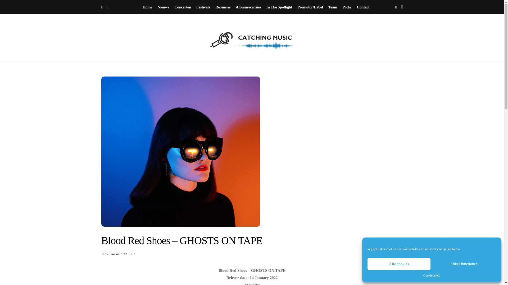 Image resolution: width=508 pixels, height=285 pixels. What do you see at coordinates (363, 7) in the screenshot?
I see `Contact` at bounding box center [363, 7].